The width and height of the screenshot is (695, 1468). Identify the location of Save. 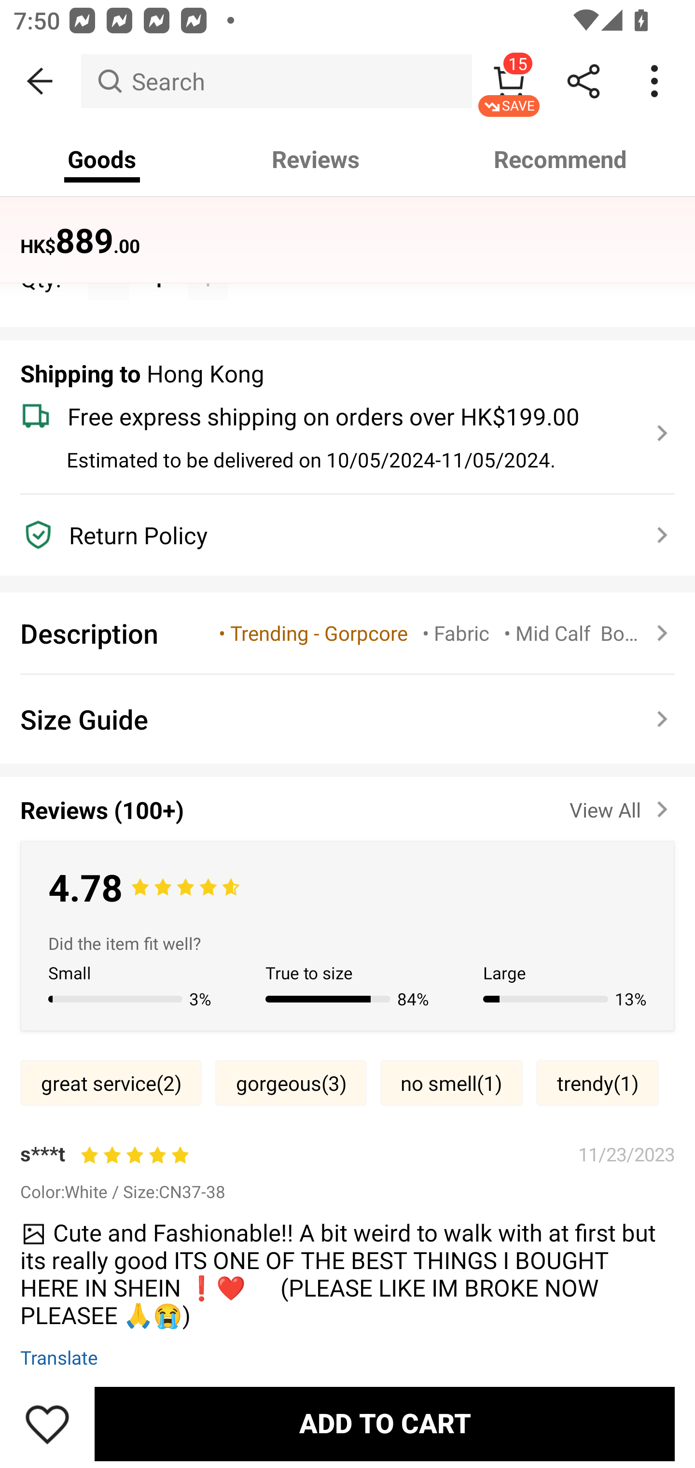
(47, 1424).